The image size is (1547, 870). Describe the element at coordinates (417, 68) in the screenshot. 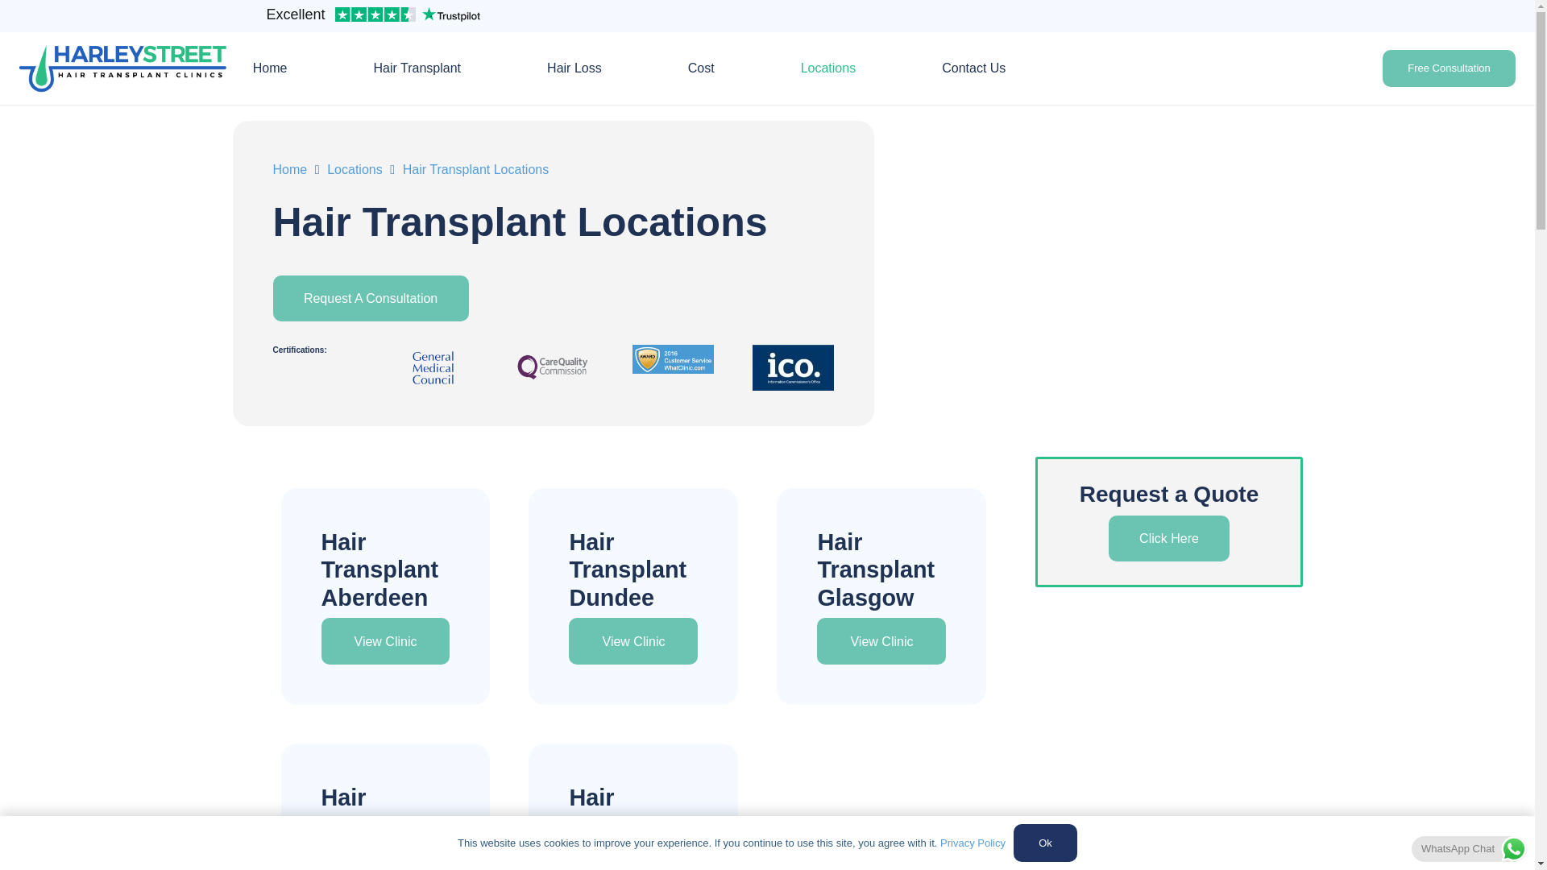

I see `Hair Transplant` at that location.